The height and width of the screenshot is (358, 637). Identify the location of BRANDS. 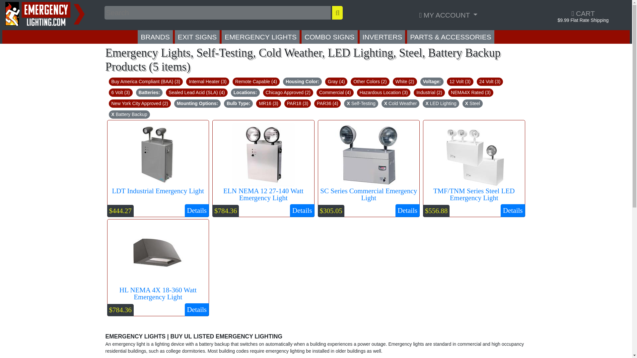
(155, 36).